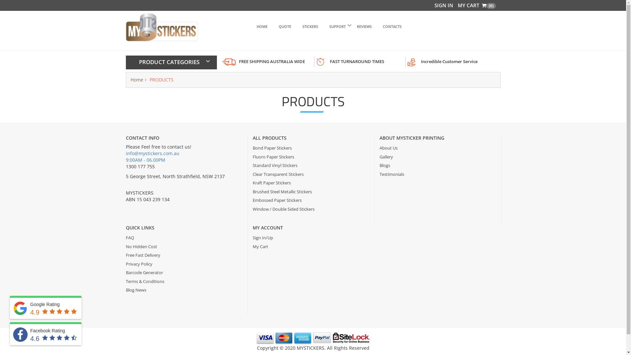  What do you see at coordinates (392, 27) in the screenshot?
I see `CONTACTS` at bounding box center [392, 27].